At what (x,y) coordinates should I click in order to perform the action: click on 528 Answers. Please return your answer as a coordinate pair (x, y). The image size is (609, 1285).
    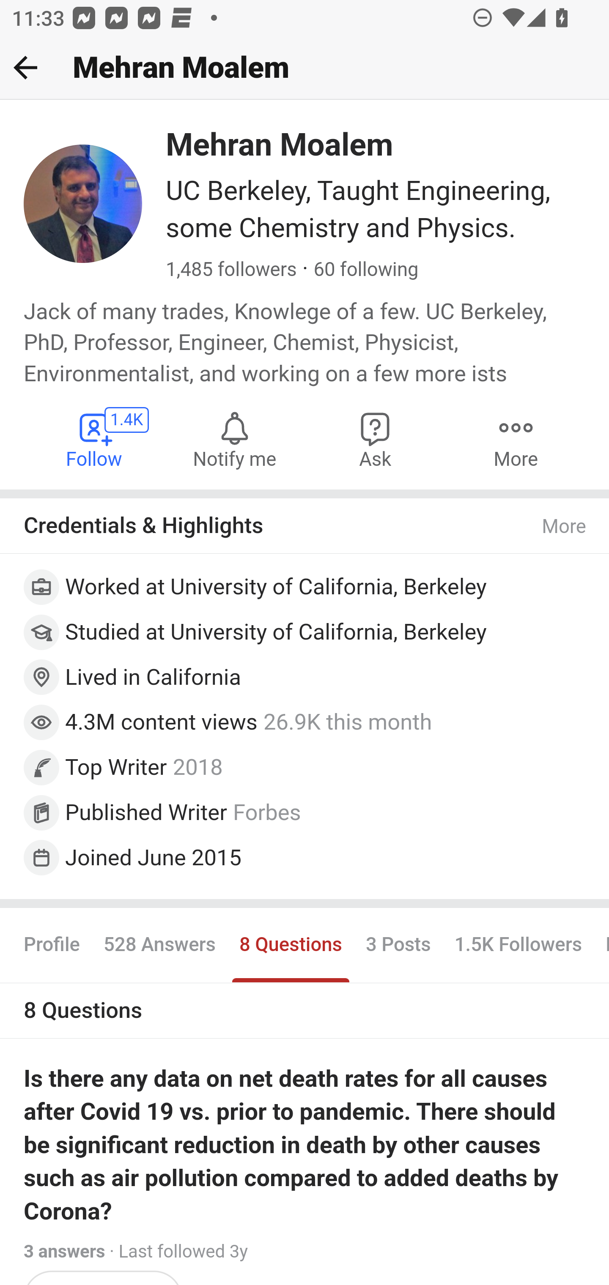
    Looking at the image, I should click on (159, 945).